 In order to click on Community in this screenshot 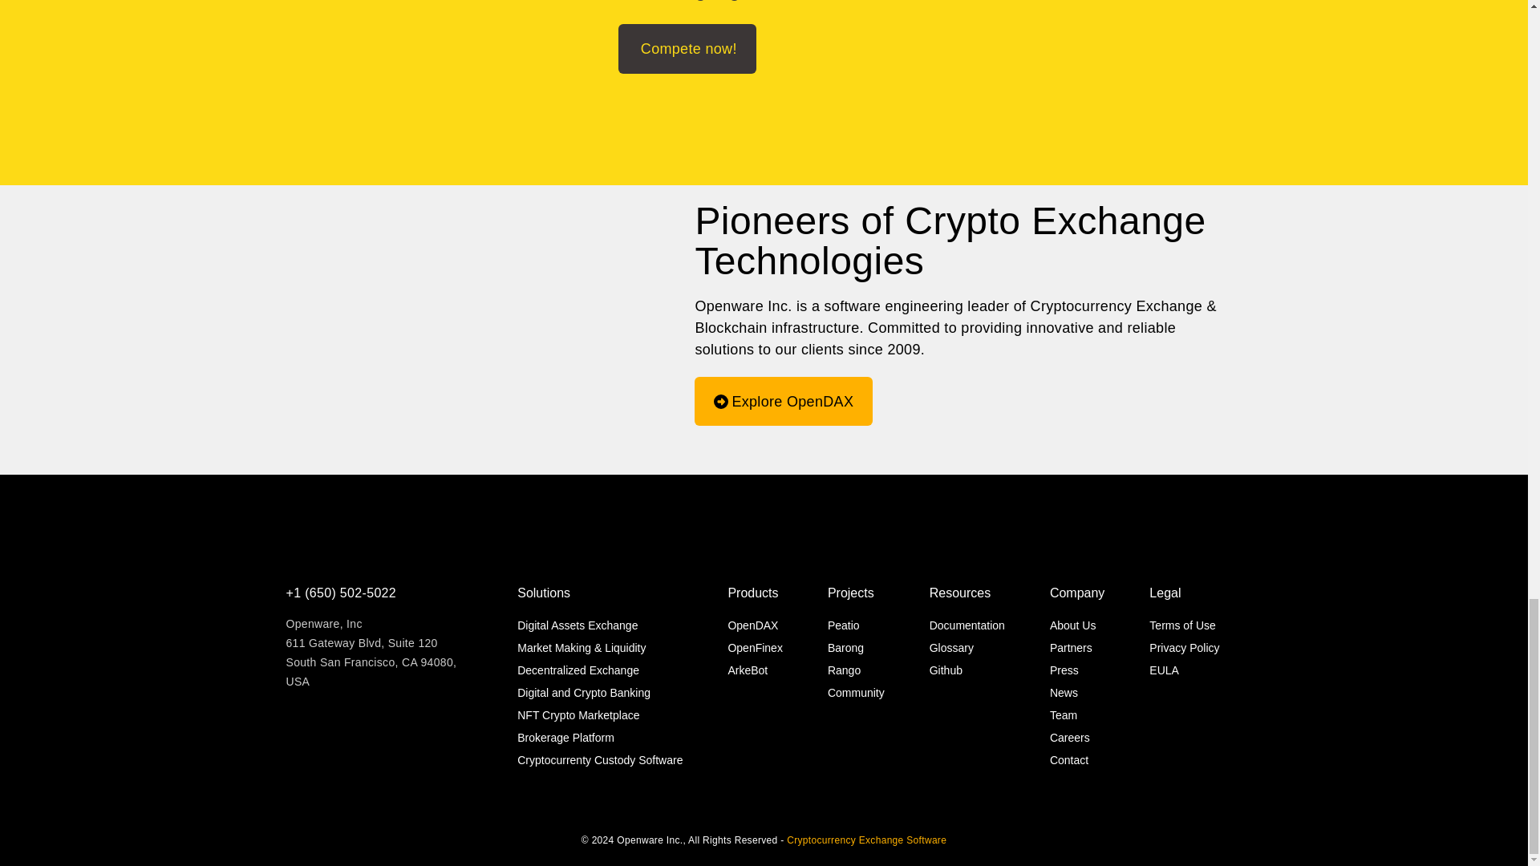, I will do `click(856, 693)`.